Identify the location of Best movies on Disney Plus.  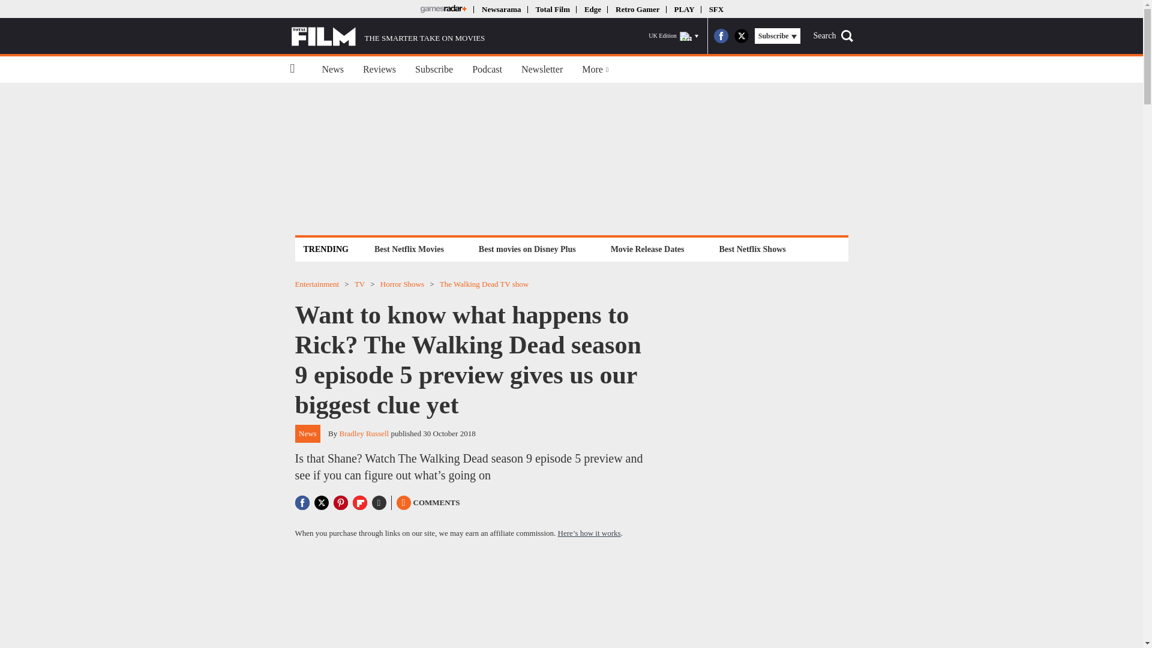
(527, 248).